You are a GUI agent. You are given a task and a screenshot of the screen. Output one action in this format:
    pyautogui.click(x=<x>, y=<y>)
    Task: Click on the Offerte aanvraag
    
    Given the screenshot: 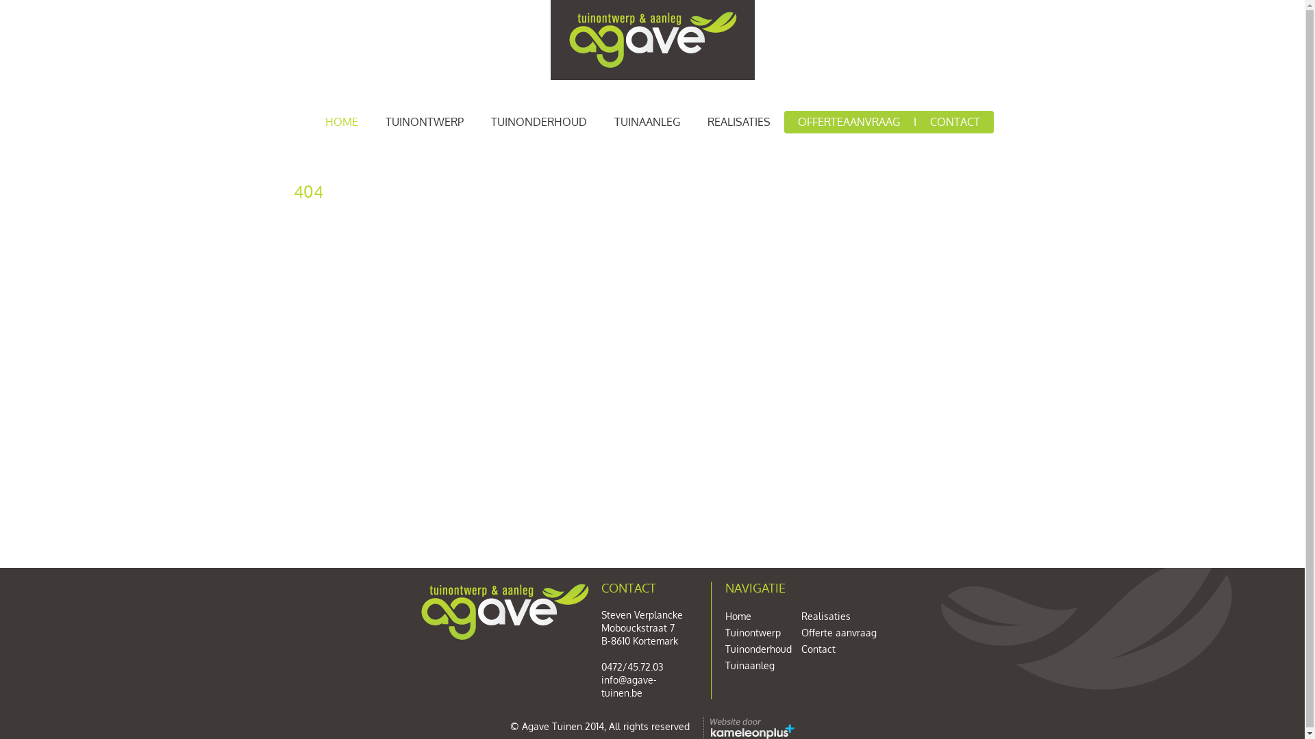 What is the action you would take?
    pyautogui.click(x=839, y=632)
    